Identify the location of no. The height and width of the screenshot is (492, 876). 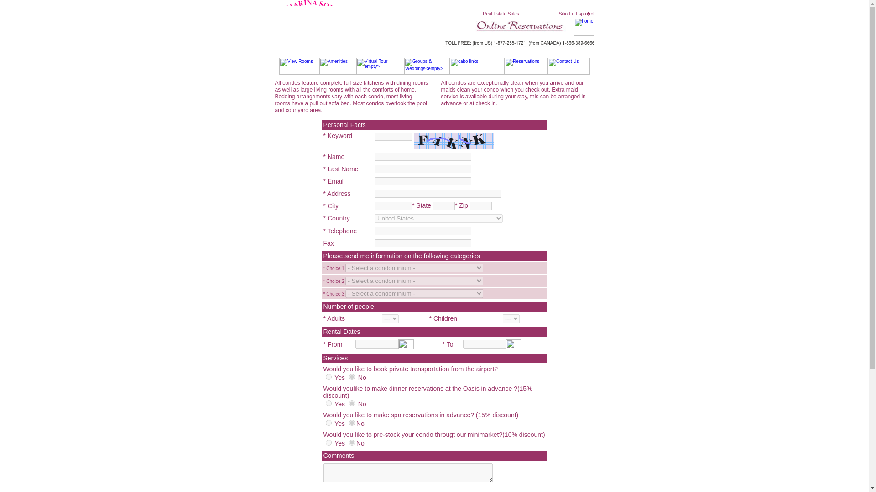
(351, 404).